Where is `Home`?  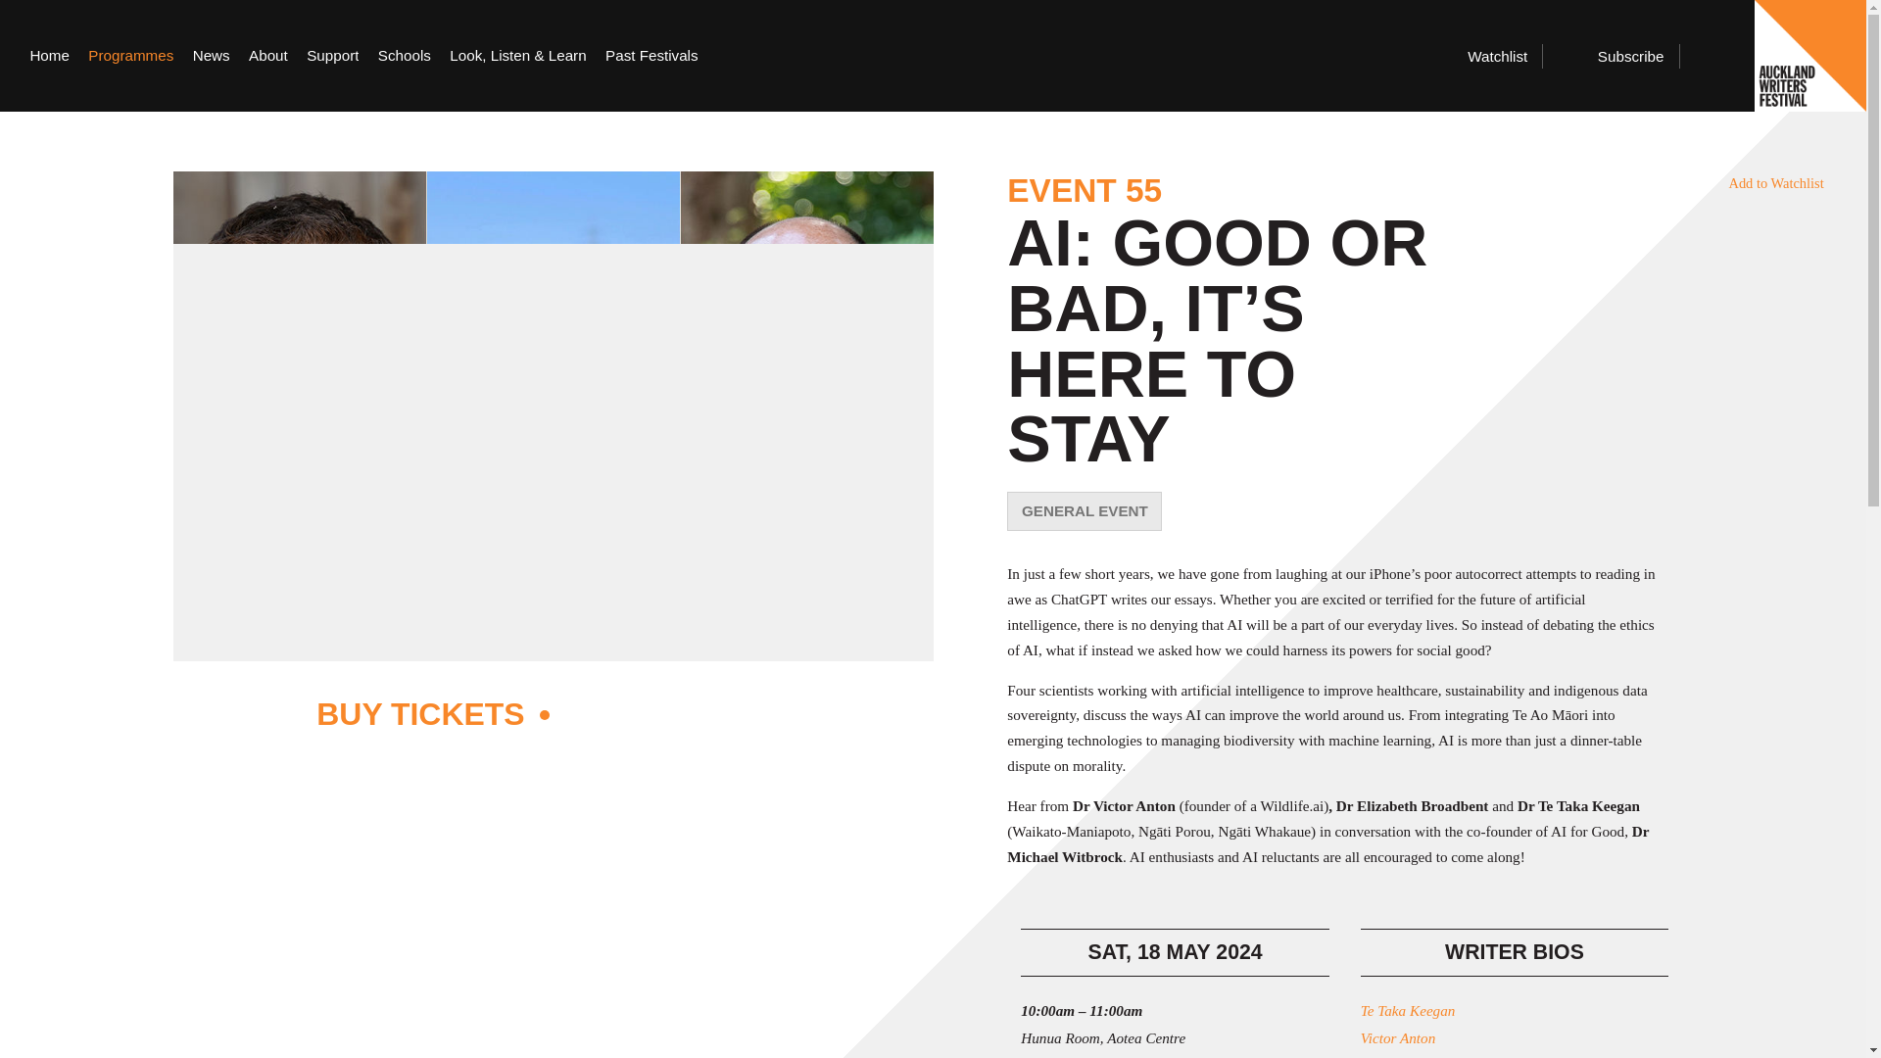 Home is located at coordinates (49, 56).